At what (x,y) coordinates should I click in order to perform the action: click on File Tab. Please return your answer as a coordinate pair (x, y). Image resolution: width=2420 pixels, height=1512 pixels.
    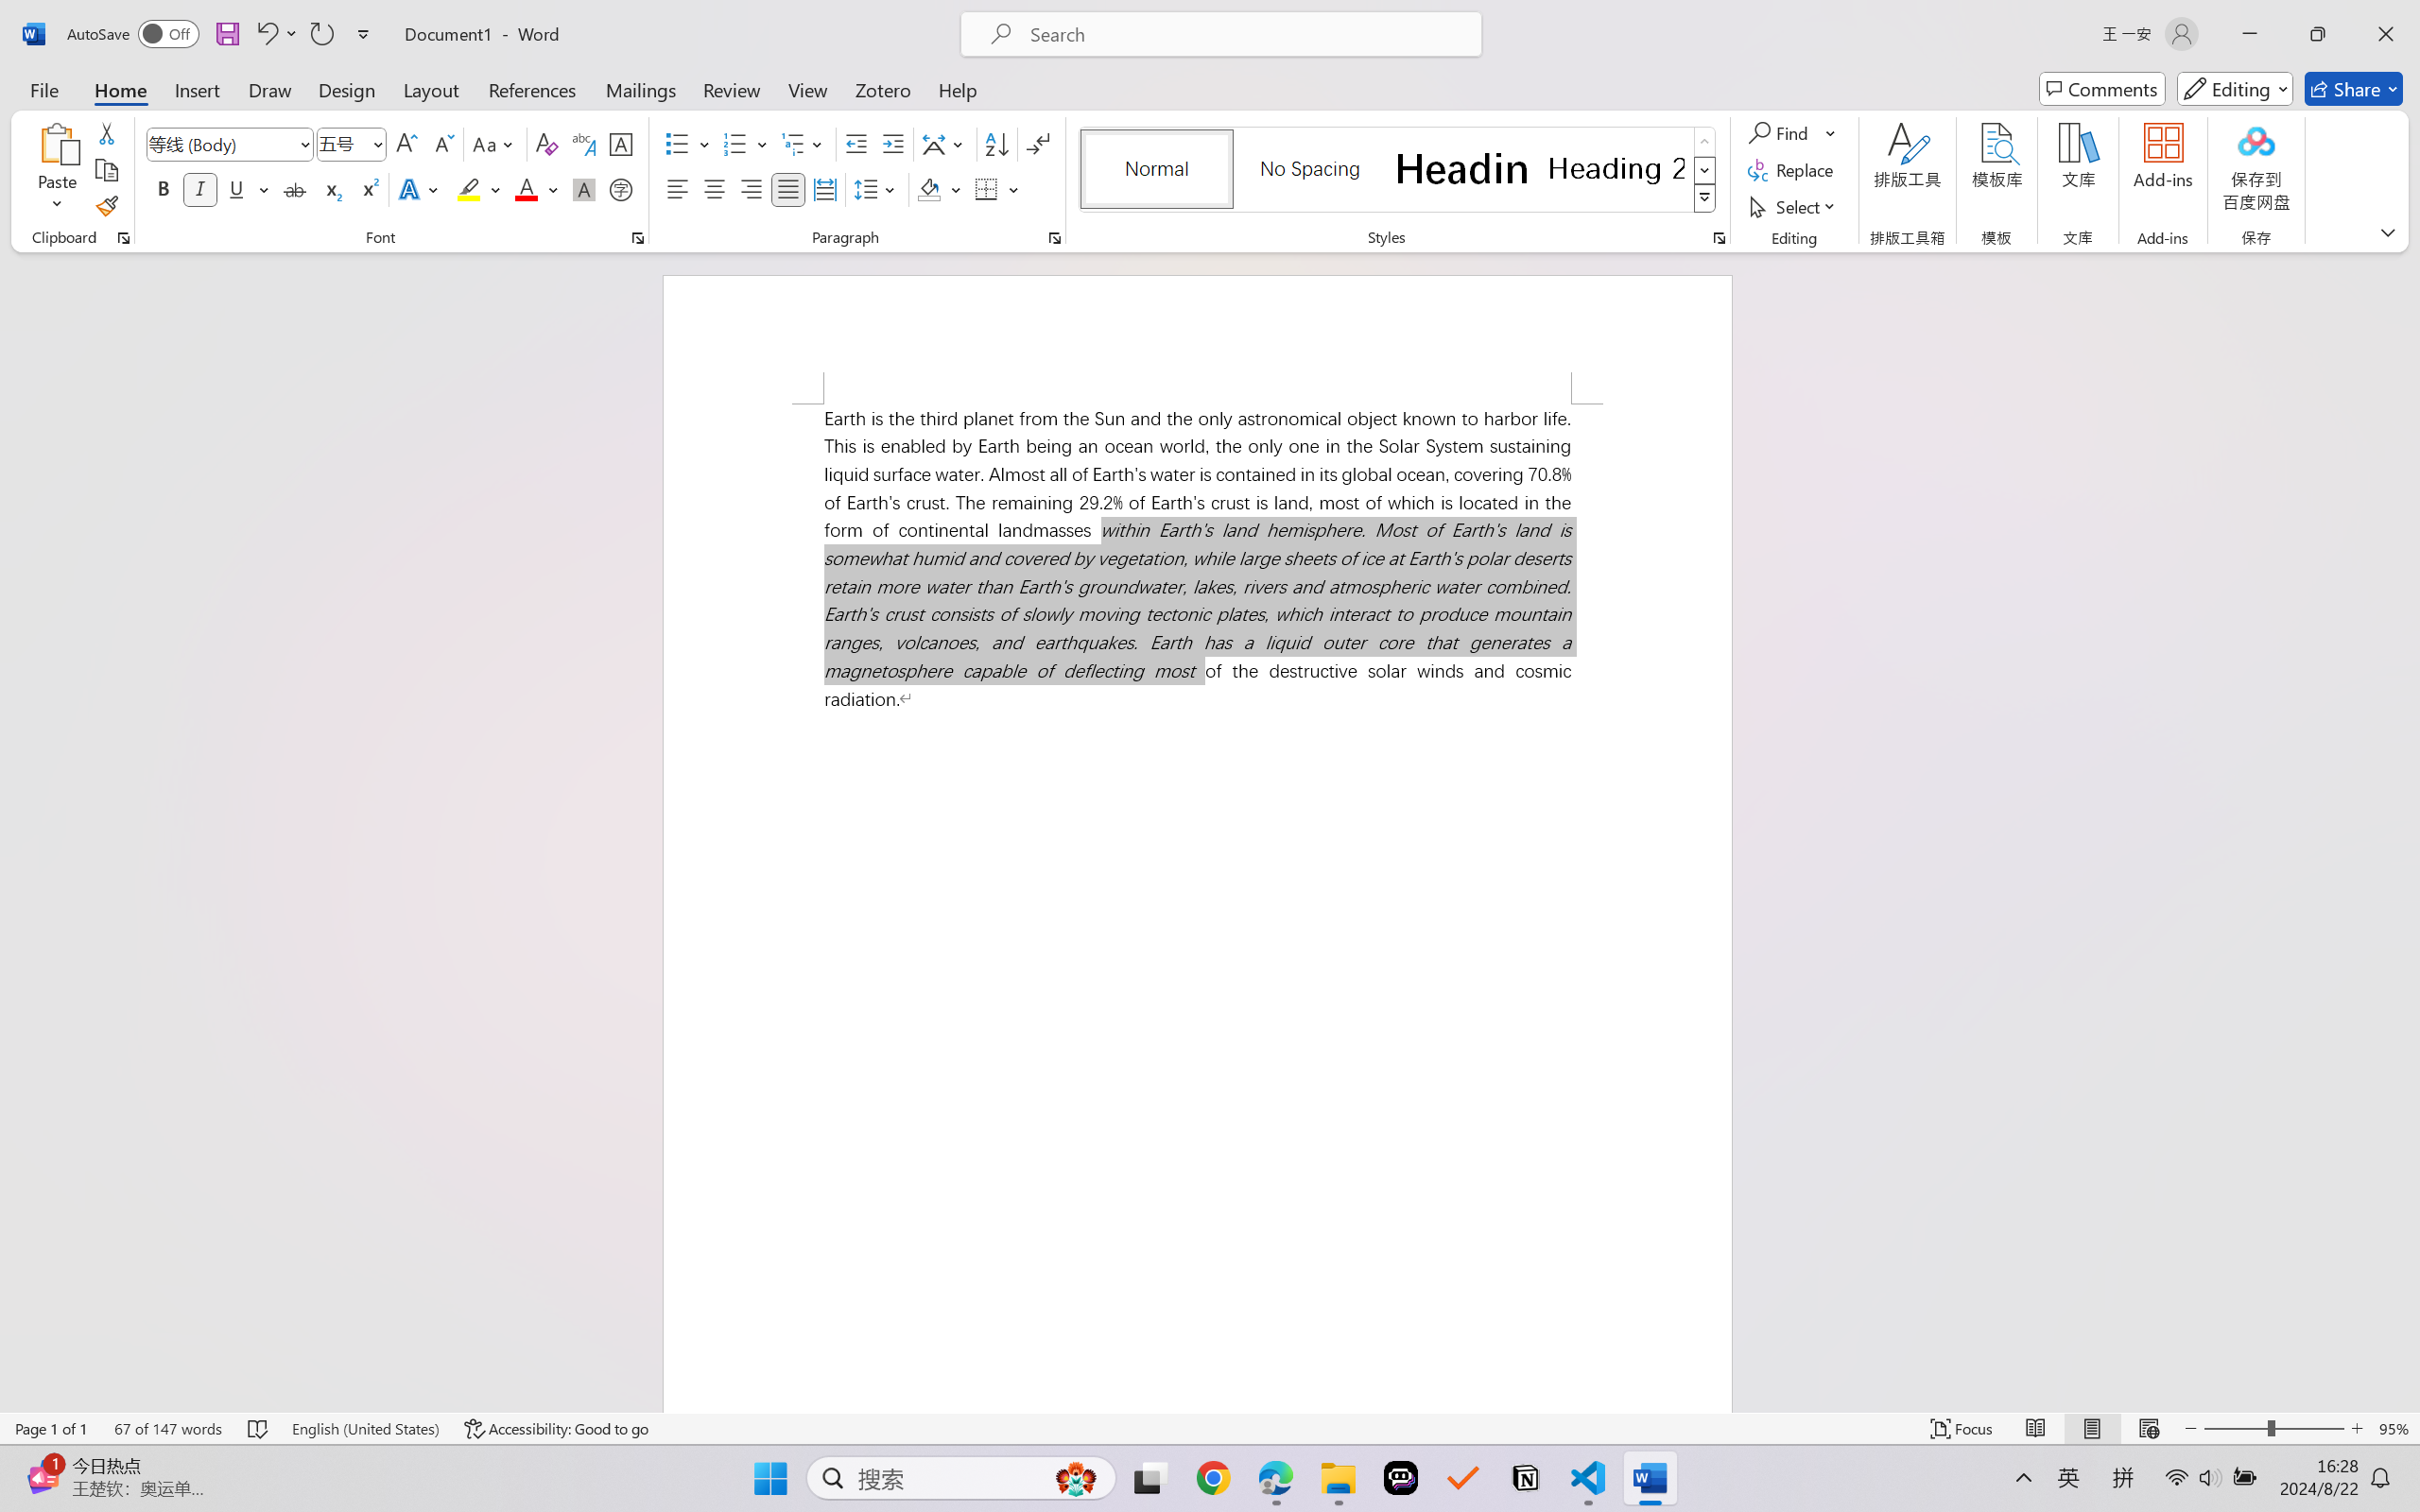
    Looking at the image, I should click on (25, 51).